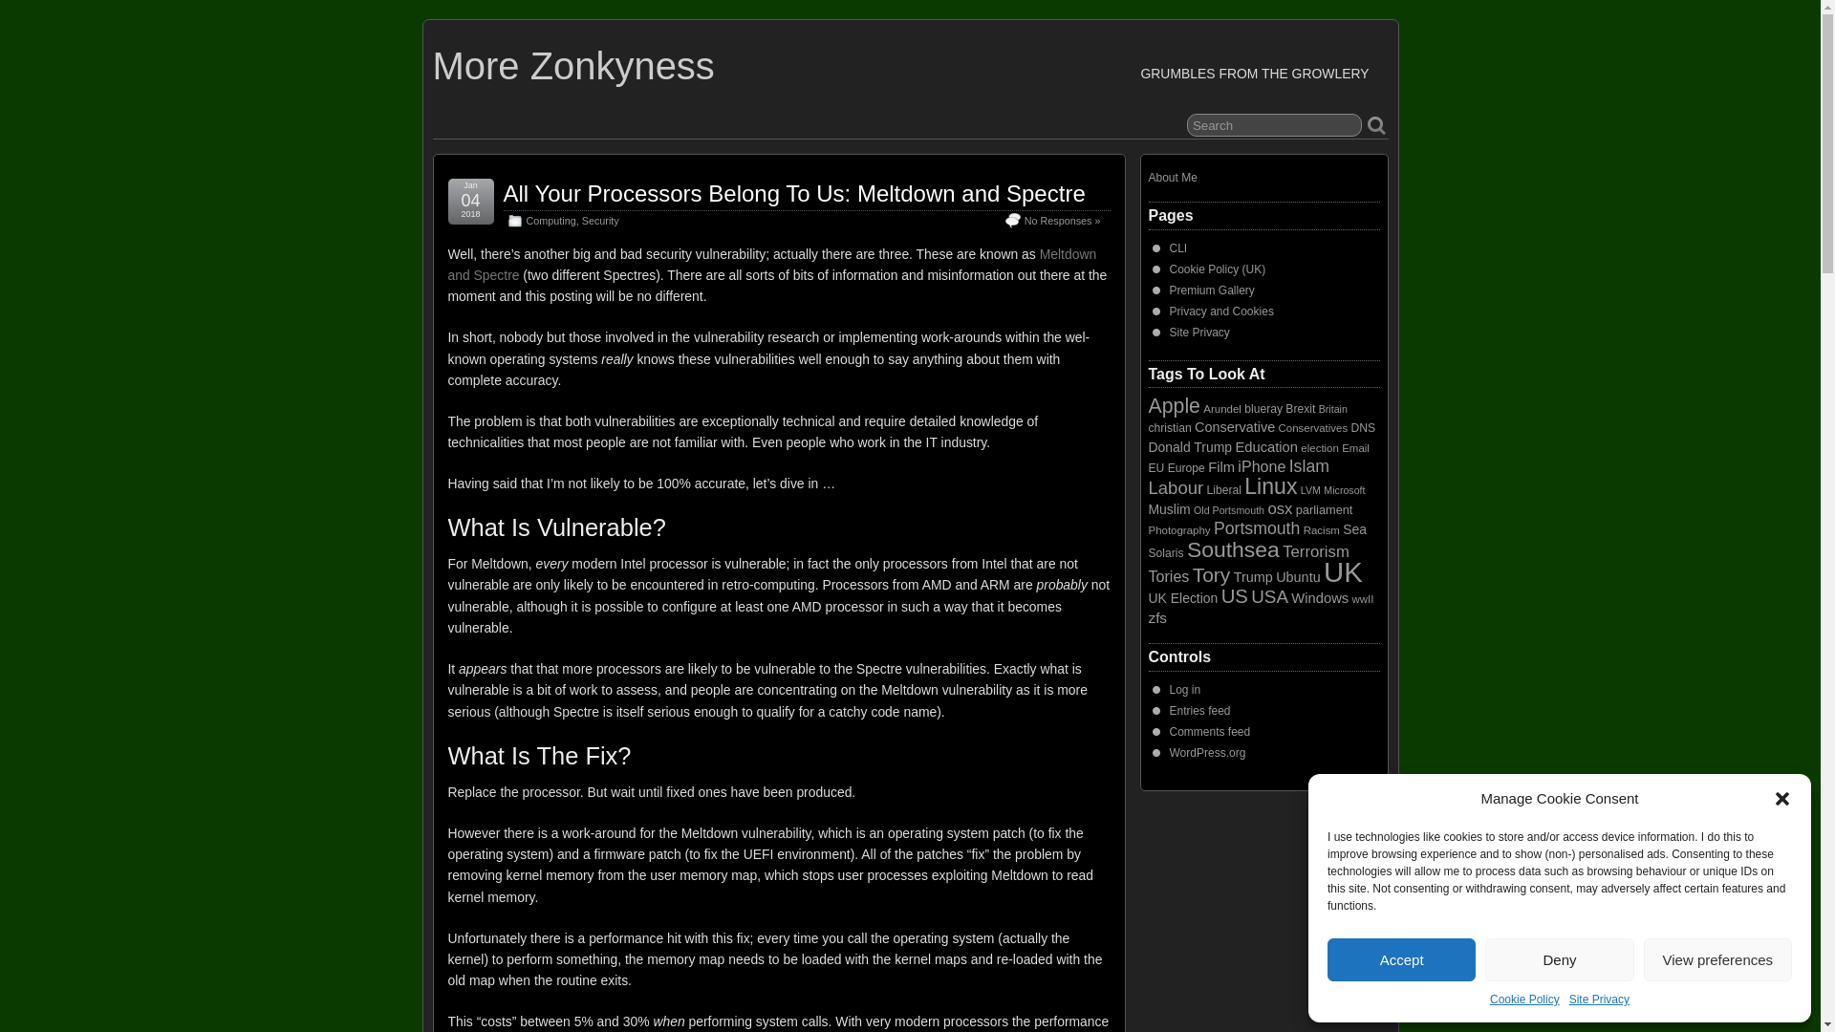 This screenshot has width=1835, height=1032. I want to click on Deny, so click(1558, 959).